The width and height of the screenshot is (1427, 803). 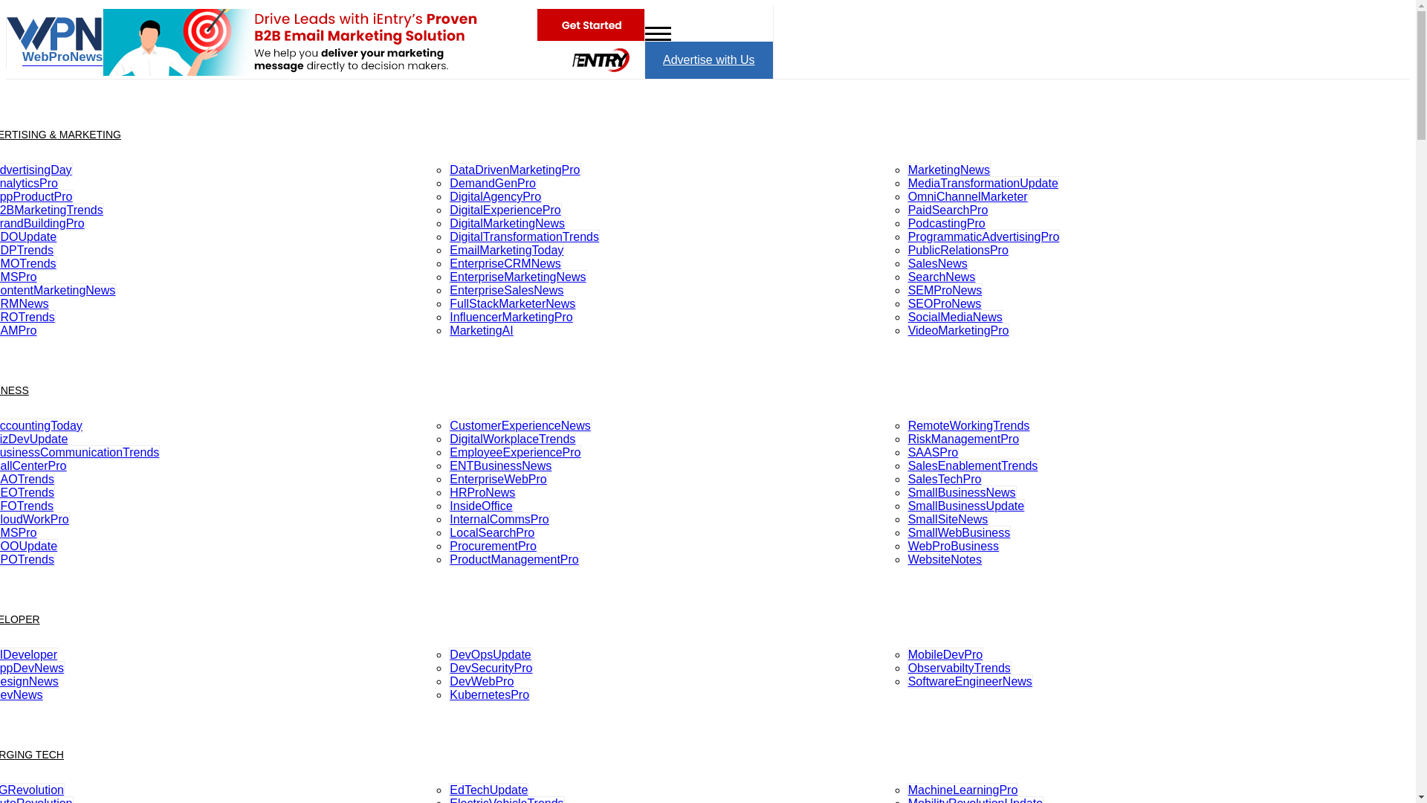 I want to click on PaidSearchPro, so click(x=948, y=210).